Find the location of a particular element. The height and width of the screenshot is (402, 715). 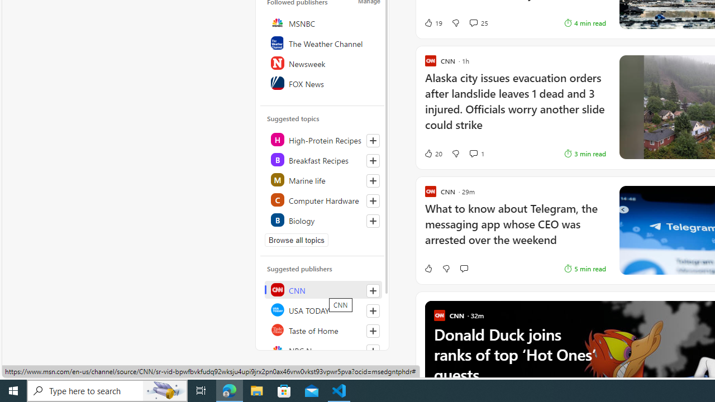

Like is located at coordinates (428, 268).